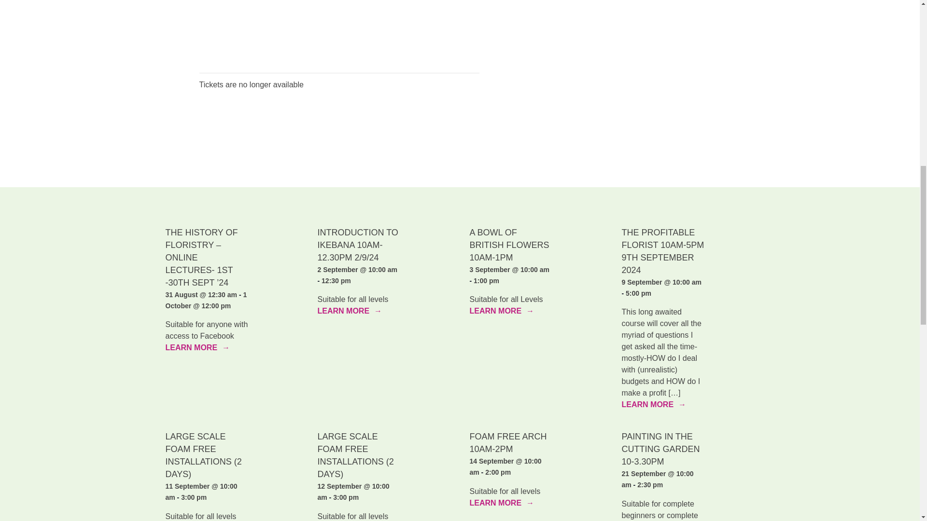  I want to click on A BOWL OF BRITISH FLOWERS 10AM-1PM, so click(509, 245).